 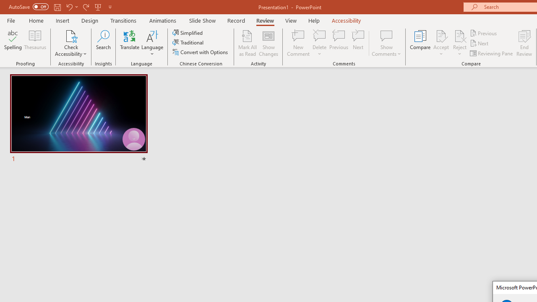 I want to click on Reject, so click(x=460, y=43).